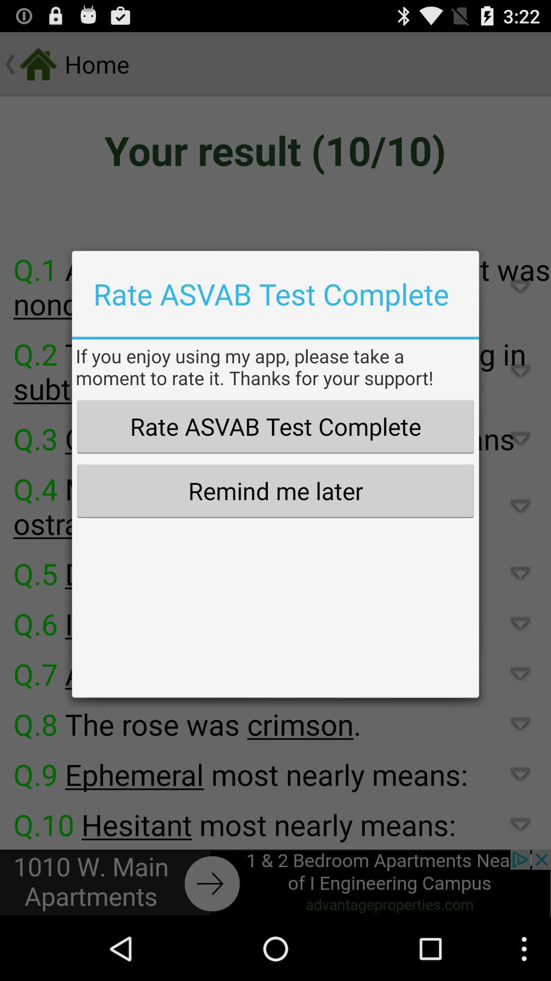 The height and width of the screenshot is (981, 551). Describe the element at coordinates (275, 491) in the screenshot. I see `turn off the remind me later item` at that location.